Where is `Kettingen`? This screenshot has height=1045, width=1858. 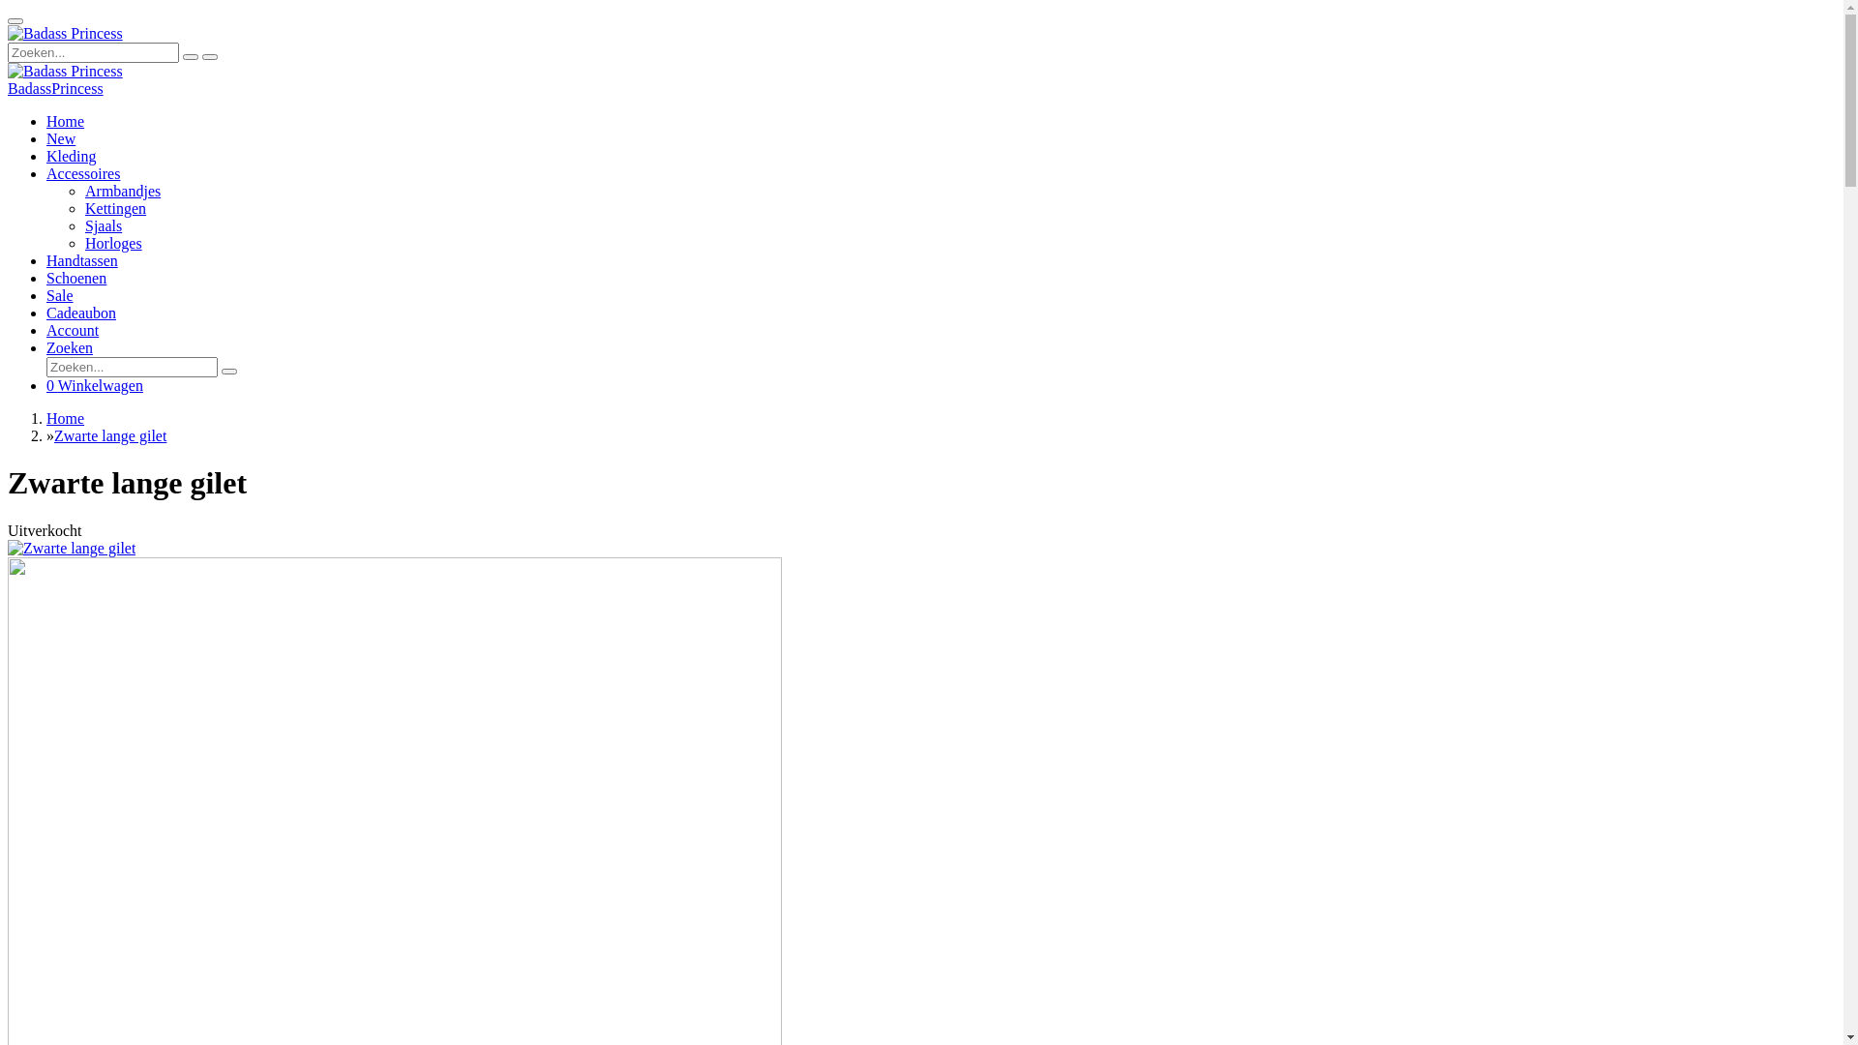
Kettingen is located at coordinates (116, 209).